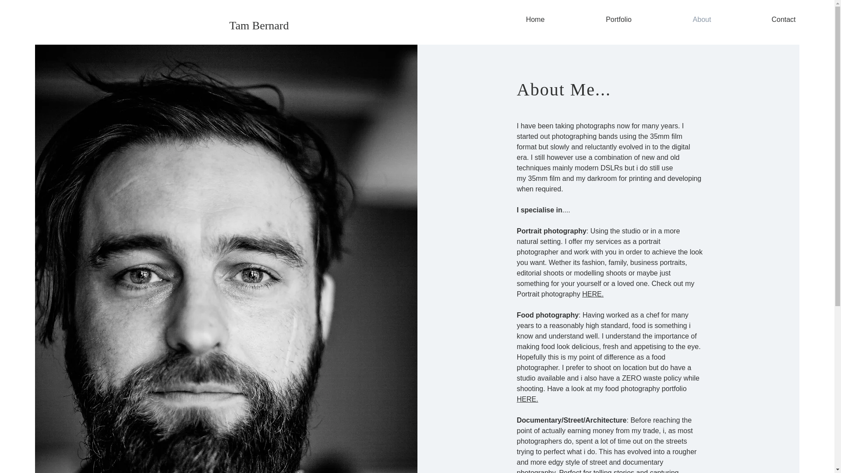 This screenshot has height=473, width=841. Describe the element at coordinates (527, 399) in the screenshot. I see `HERE.` at that location.